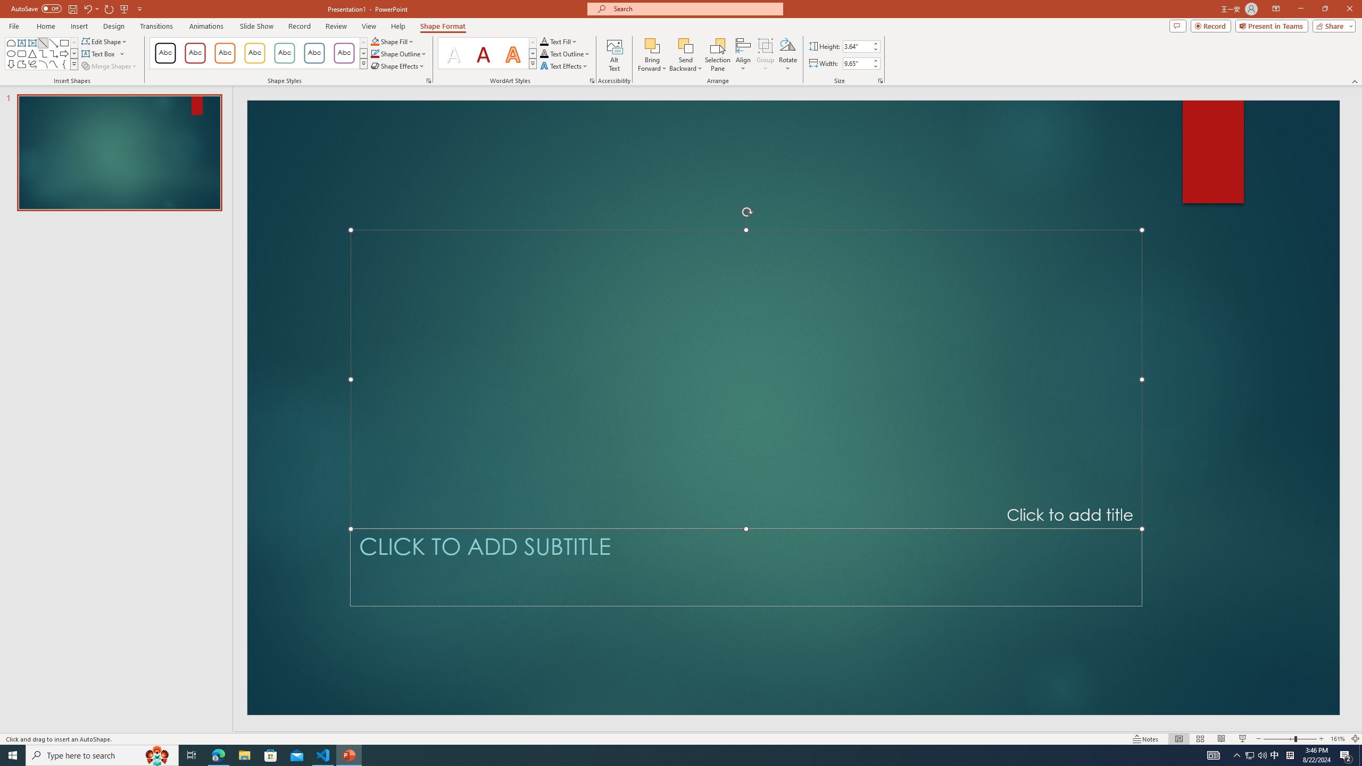 The width and height of the screenshot is (1362, 766). I want to click on Shape Fill Orange, Accent 2, so click(375, 41).